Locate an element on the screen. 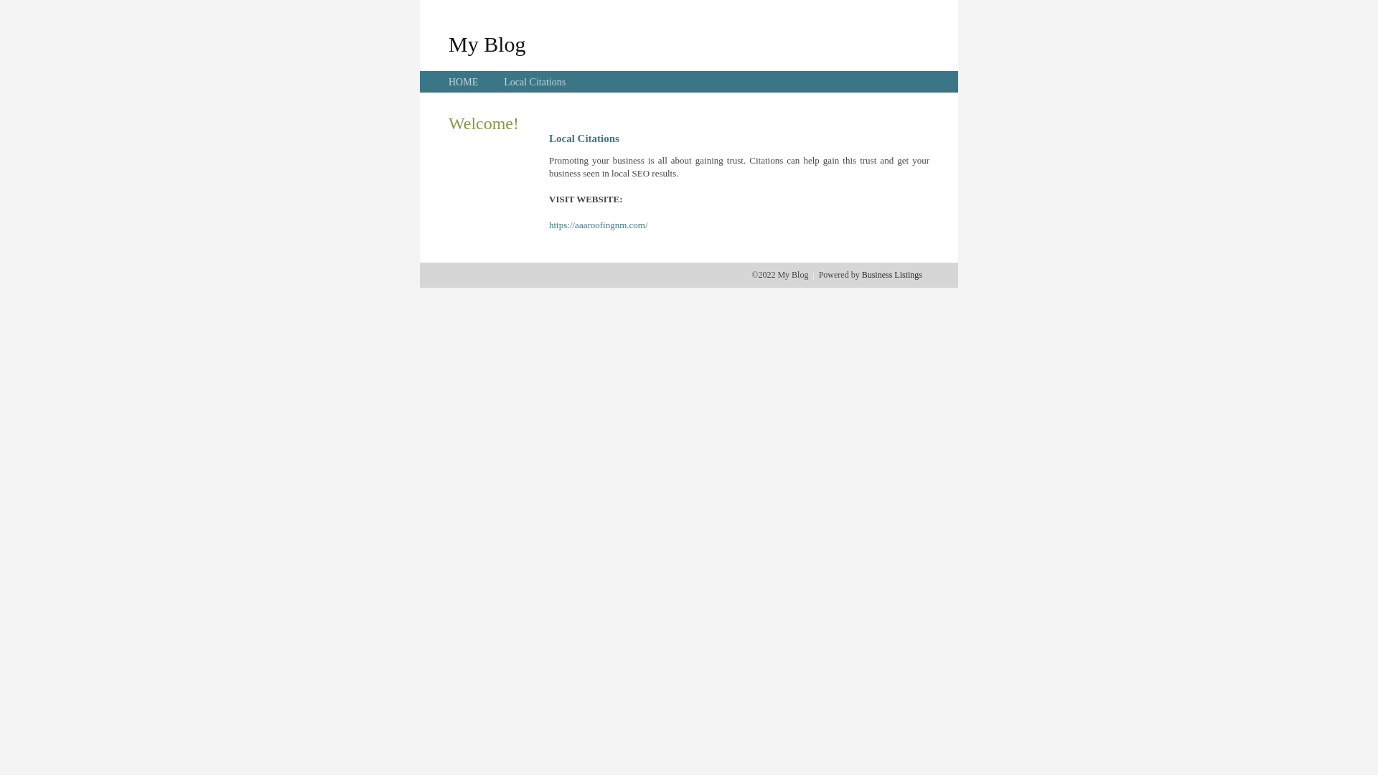 The width and height of the screenshot is (1378, 775). My Blog is located at coordinates (487, 44).